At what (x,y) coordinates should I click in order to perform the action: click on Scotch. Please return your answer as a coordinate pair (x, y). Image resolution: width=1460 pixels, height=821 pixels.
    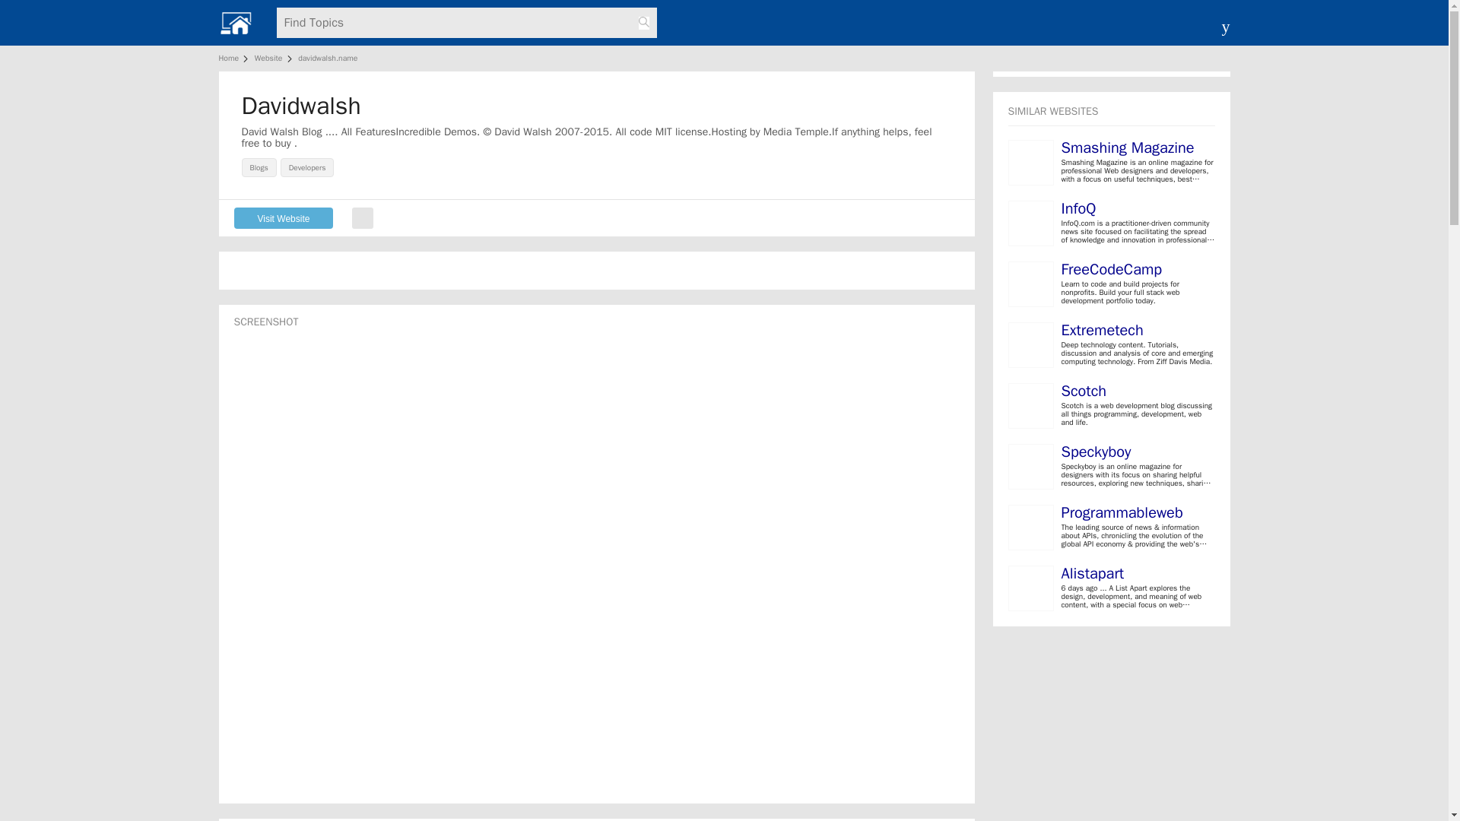
    Looking at the image, I should click on (1084, 391).